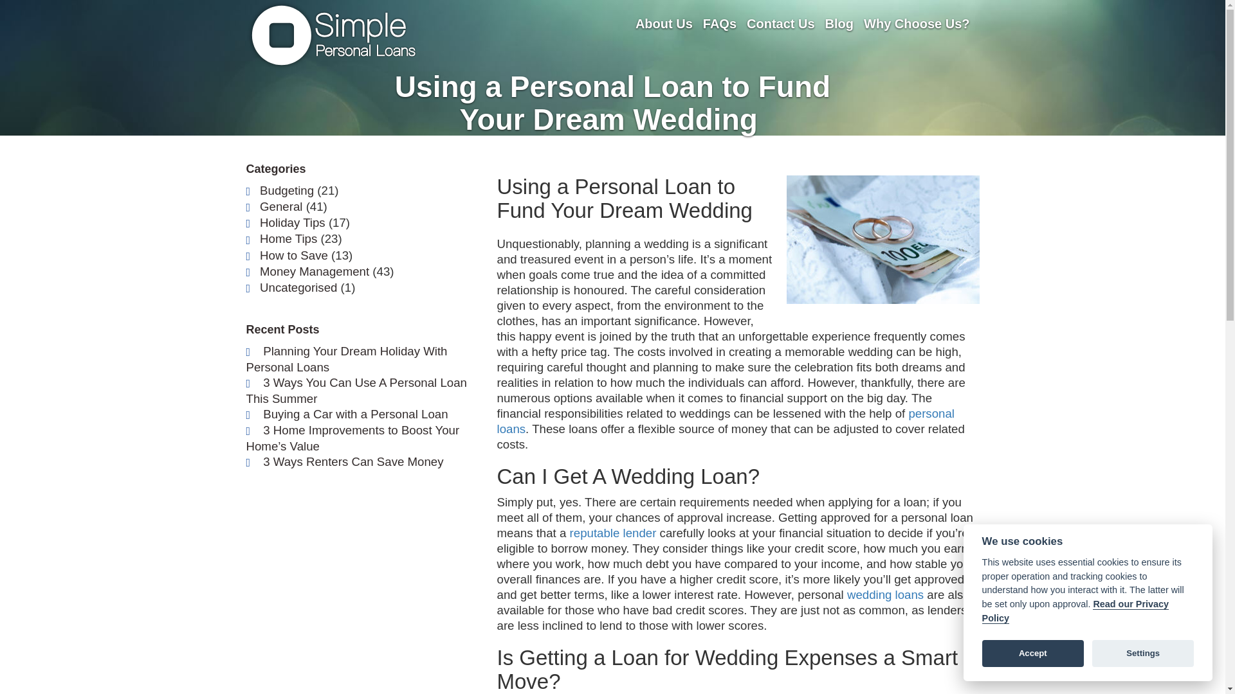 Image resolution: width=1235 pixels, height=694 pixels. What do you see at coordinates (613, 533) in the screenshot?
I see `reputable lender` at bounding box center [613, 533].